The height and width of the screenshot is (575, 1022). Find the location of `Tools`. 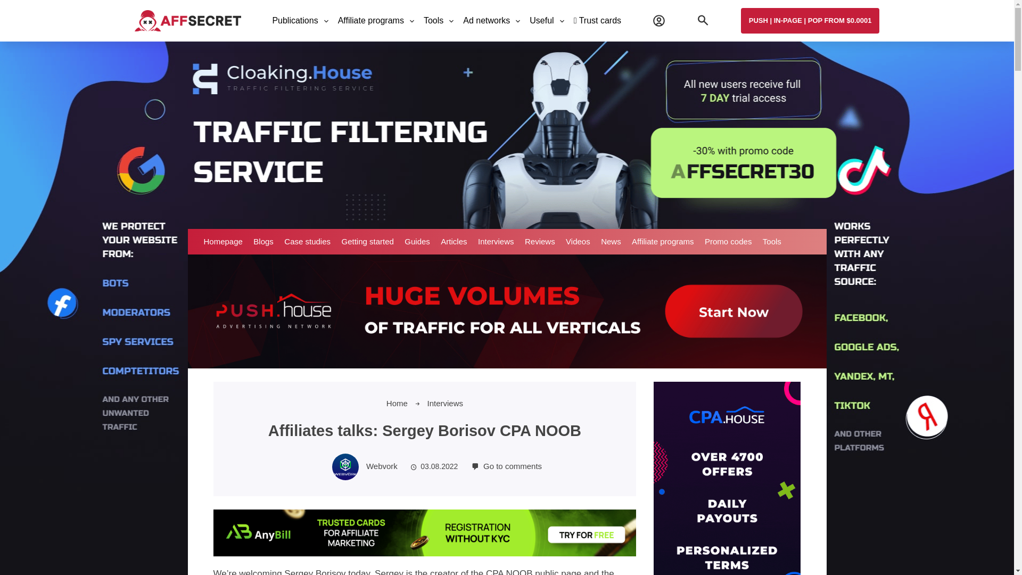

Tools is located at coordinates (433, 21).